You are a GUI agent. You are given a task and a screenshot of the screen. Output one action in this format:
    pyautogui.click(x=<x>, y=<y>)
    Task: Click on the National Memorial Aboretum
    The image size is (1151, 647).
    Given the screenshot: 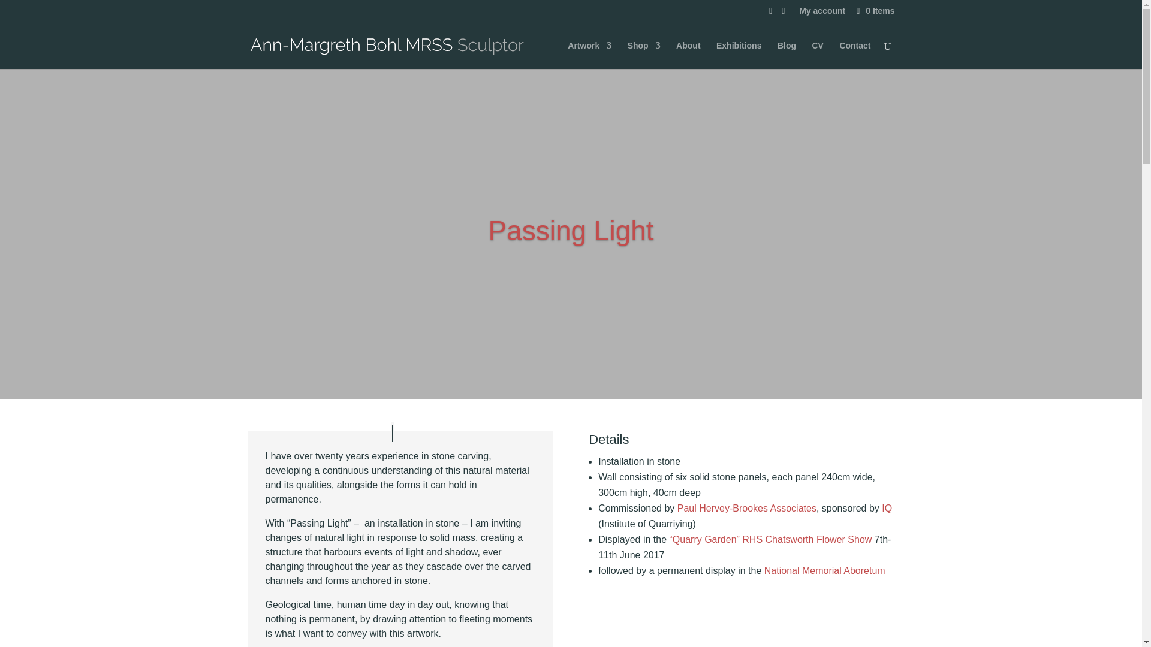 What is the action you would take?
    pyautogui.click(x=824, y=570)
    